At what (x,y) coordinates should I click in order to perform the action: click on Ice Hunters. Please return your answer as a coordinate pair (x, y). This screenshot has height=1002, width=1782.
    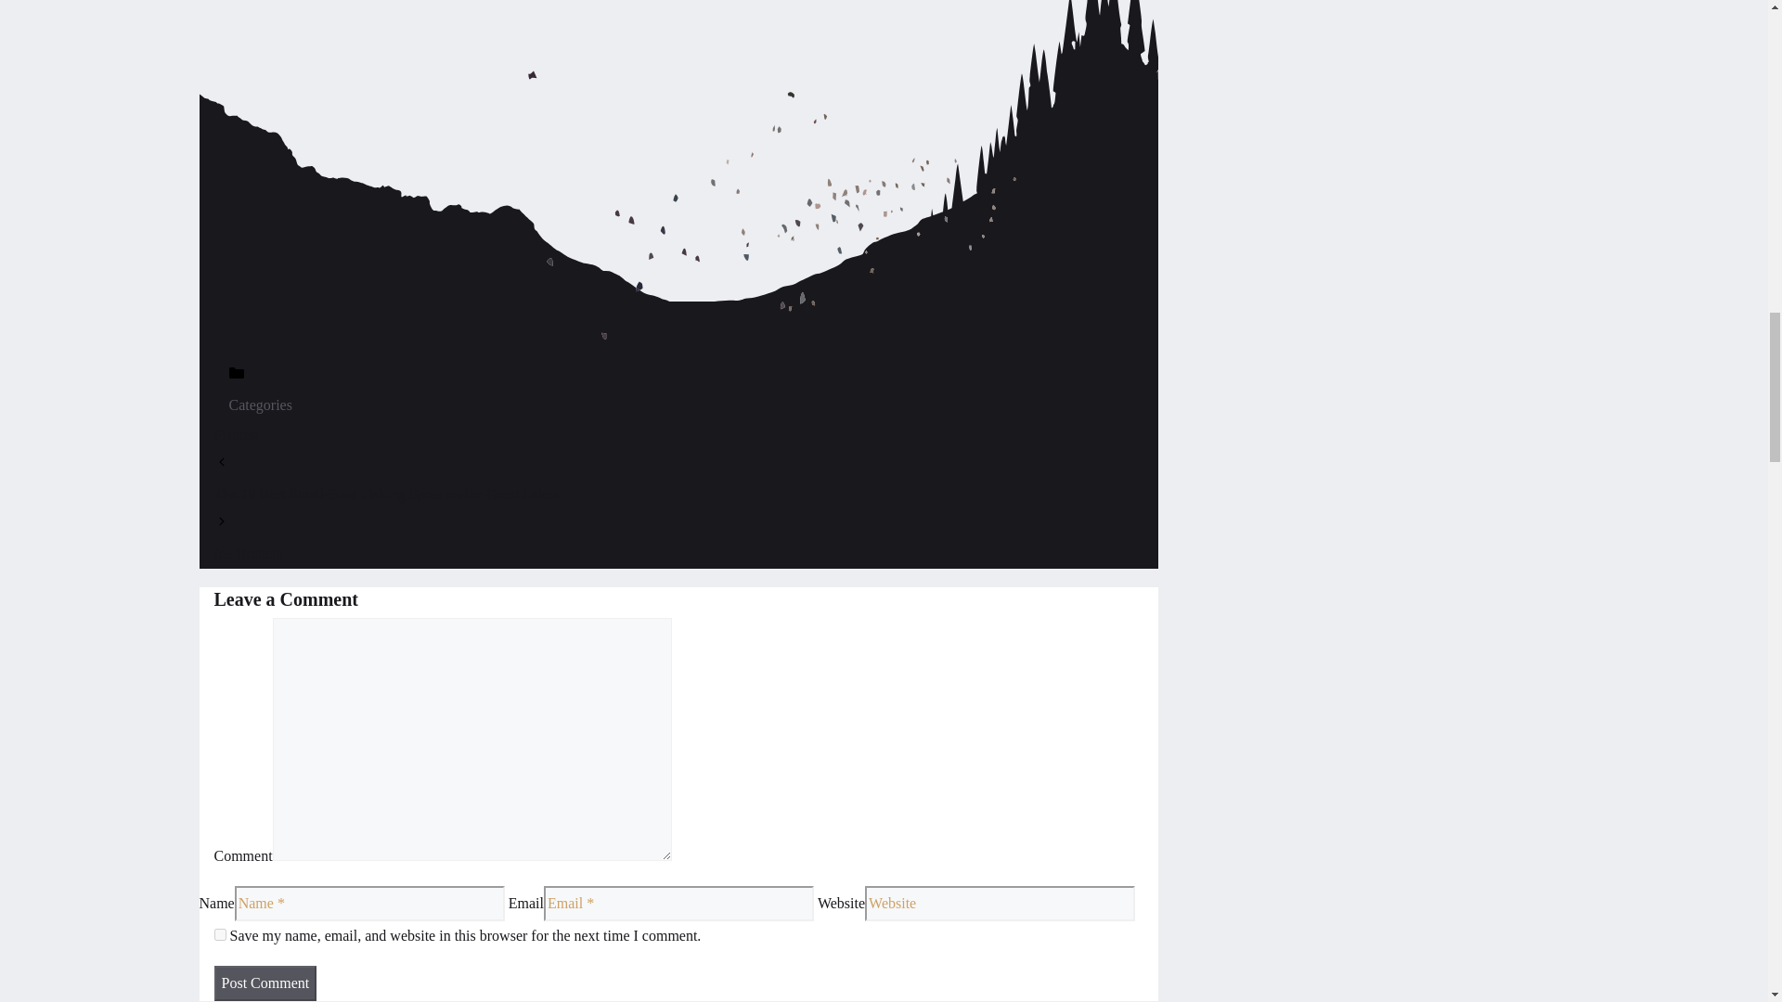
    Looking at the image, I should click on (247, 553).